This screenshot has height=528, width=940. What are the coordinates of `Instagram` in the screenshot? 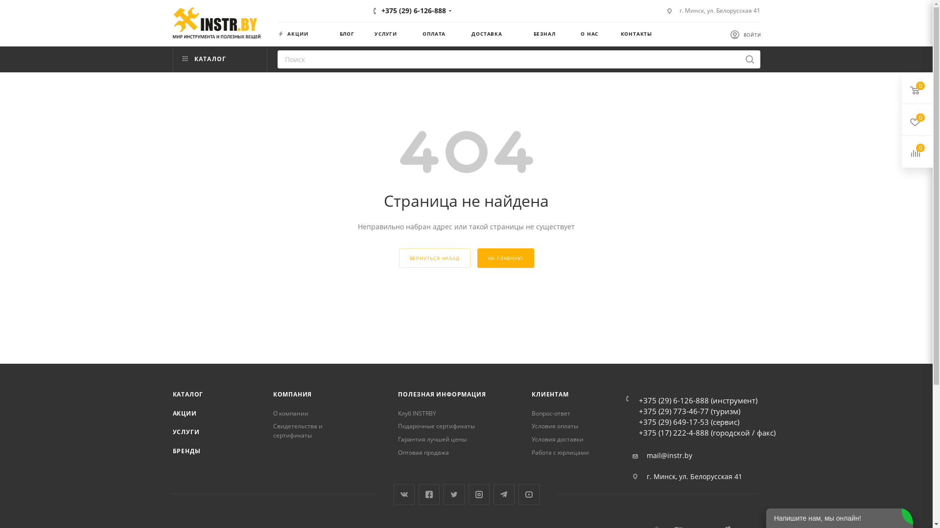 It's located at (478, 495).